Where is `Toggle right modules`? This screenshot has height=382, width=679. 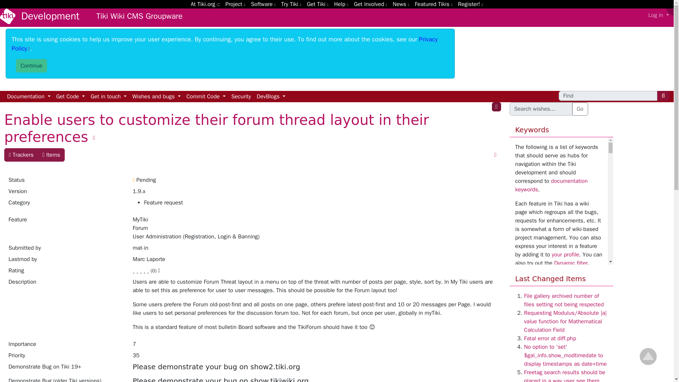 Toggle right modules is located at coordinates (496, 107).